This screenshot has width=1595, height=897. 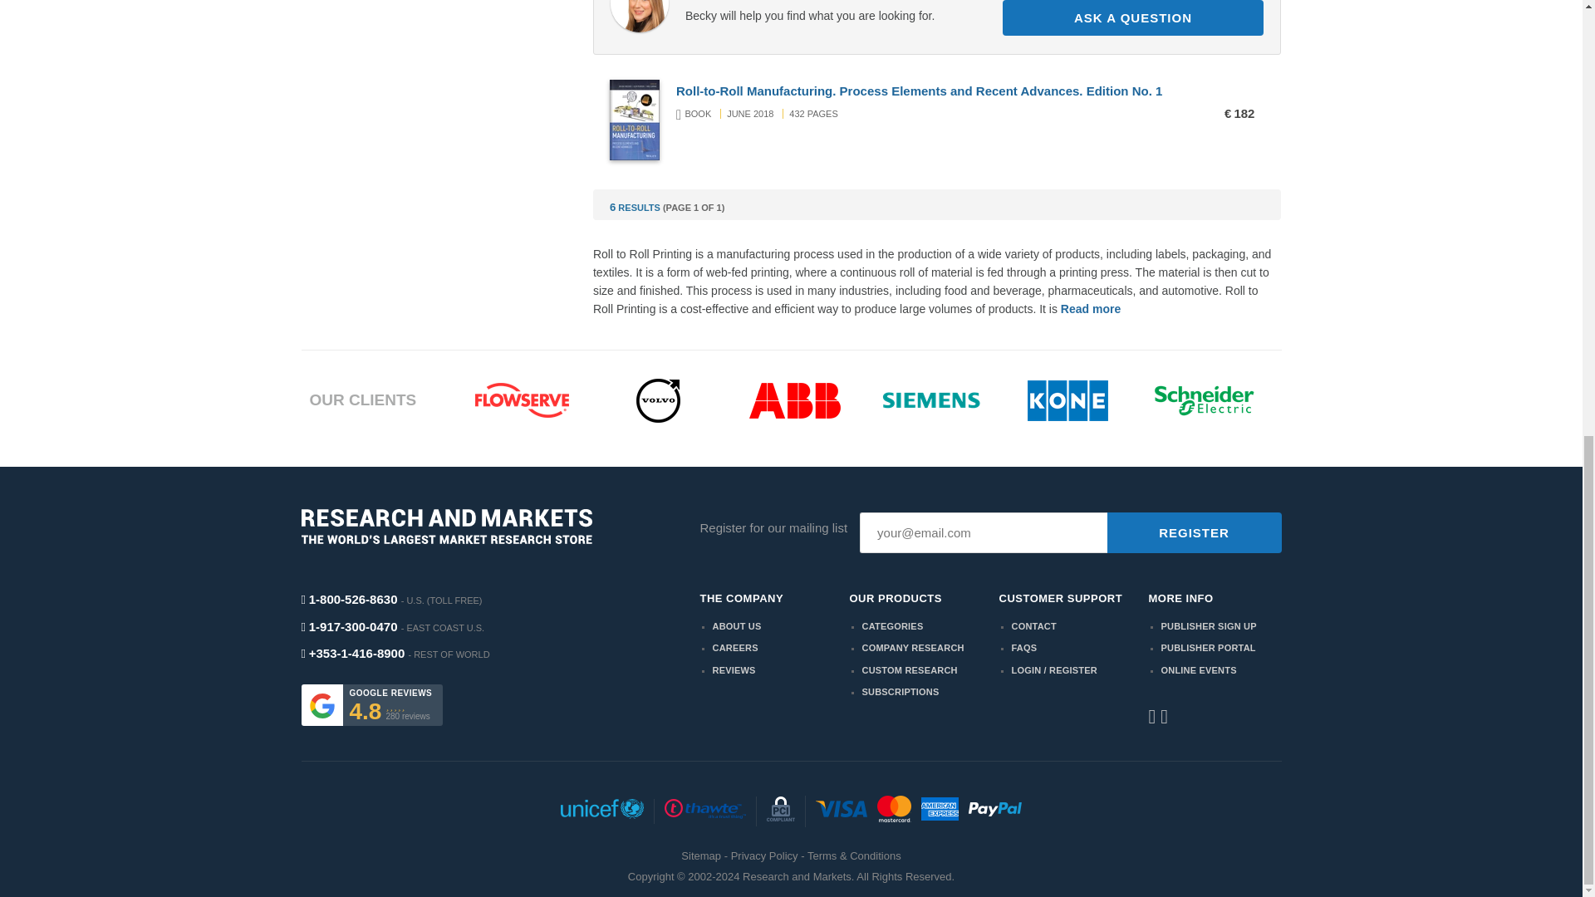 What do you see at coordinates (781, 811) in the screenshot?
I see `PCI Compliant` at bounding box center [781, 811].